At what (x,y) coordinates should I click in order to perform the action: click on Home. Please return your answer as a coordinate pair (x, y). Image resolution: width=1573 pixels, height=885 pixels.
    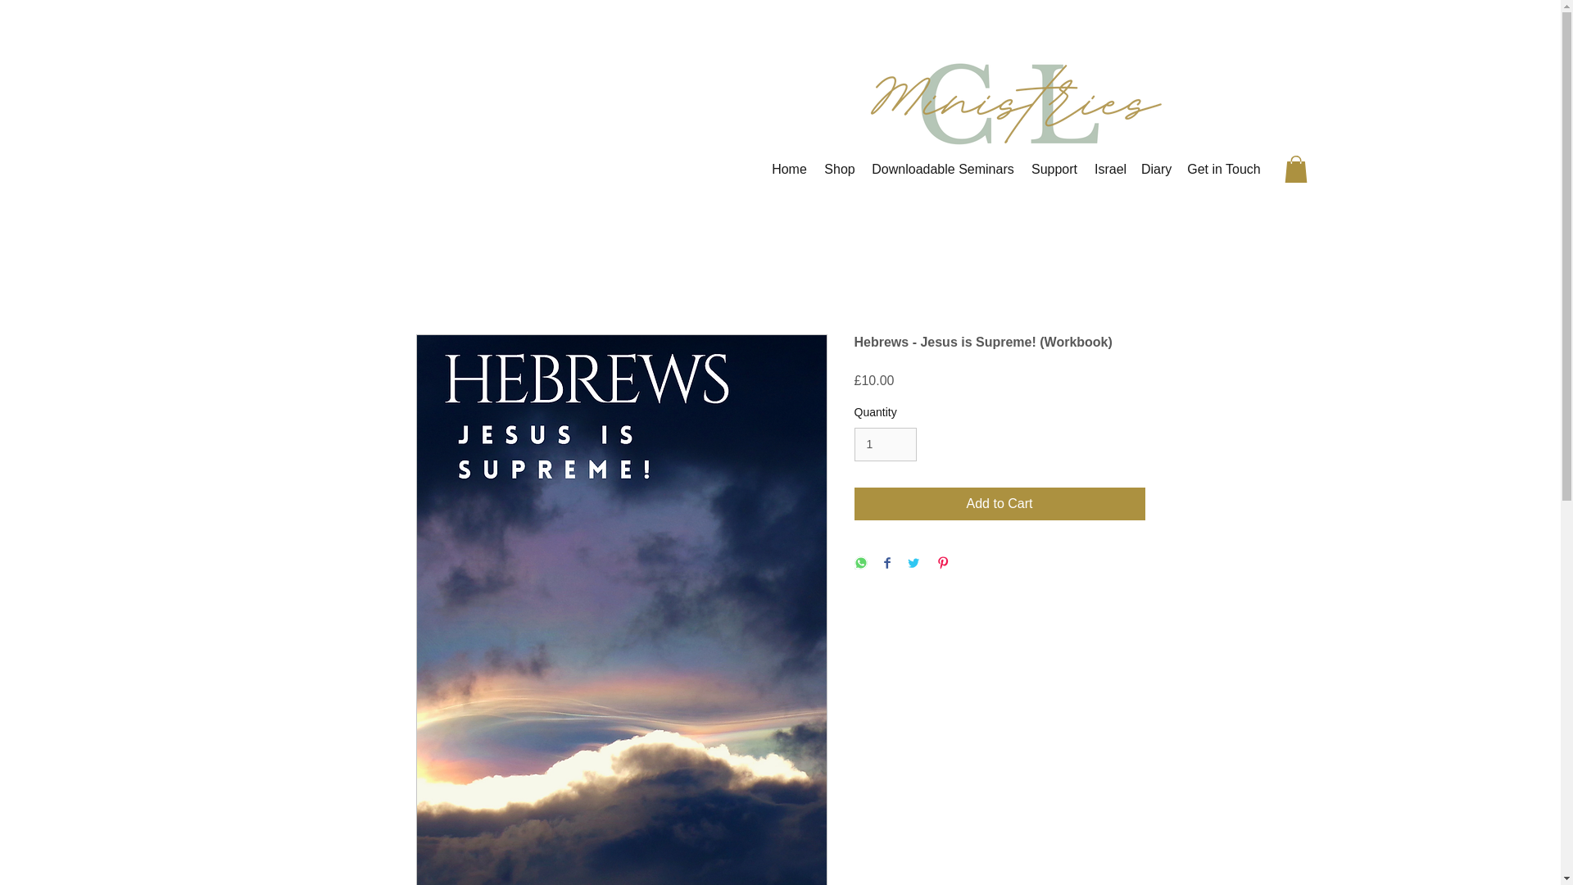
    Looking at the image, I should click on (790, 169).